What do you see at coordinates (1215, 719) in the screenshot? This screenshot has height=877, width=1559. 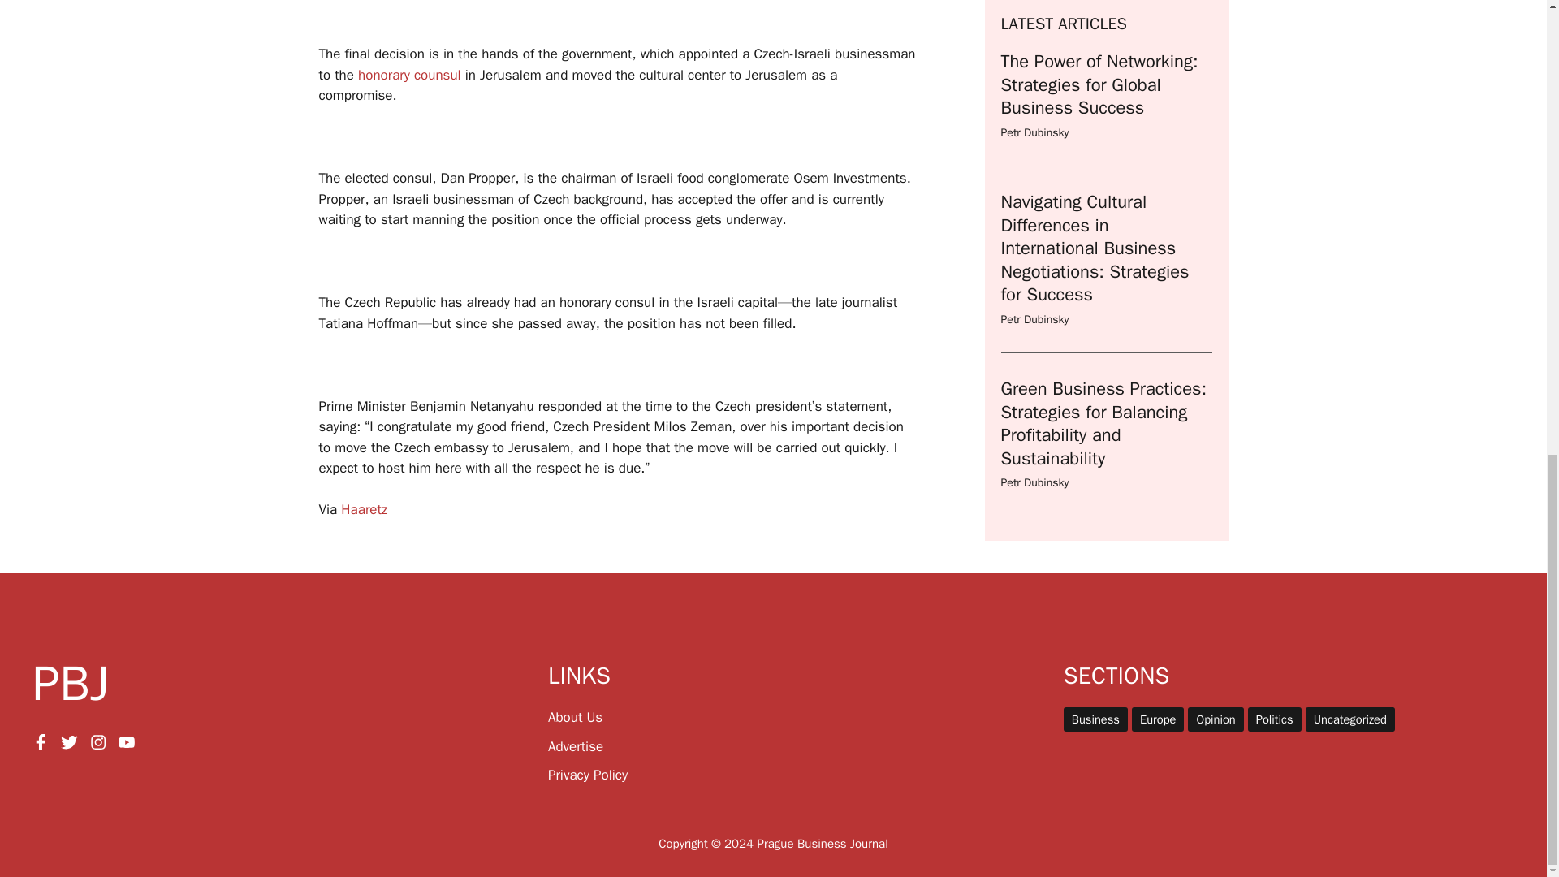 I see `Opinion` at bounding box center [1215, 719].